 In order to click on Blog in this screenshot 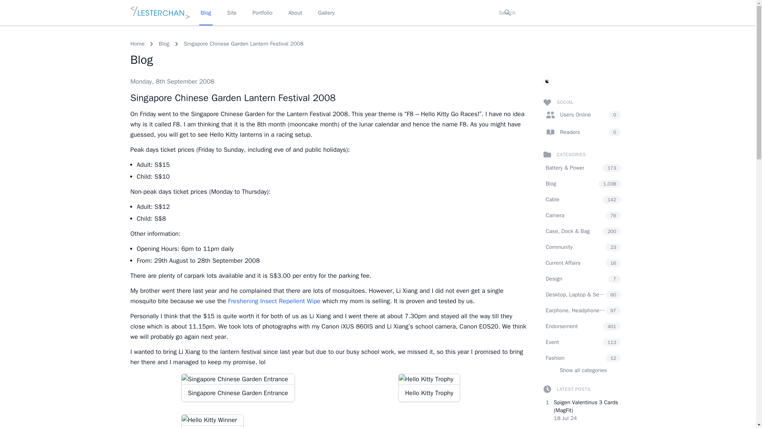, I will do `click(206, 13)`.